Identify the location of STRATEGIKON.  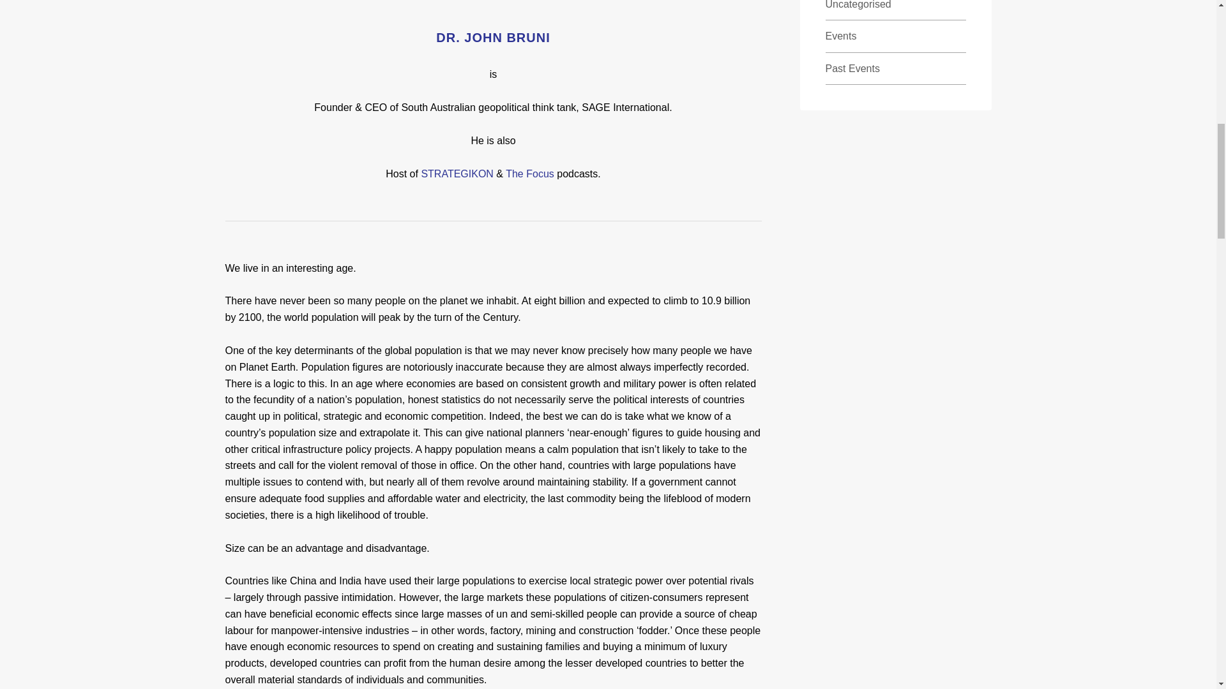
(457, 174).